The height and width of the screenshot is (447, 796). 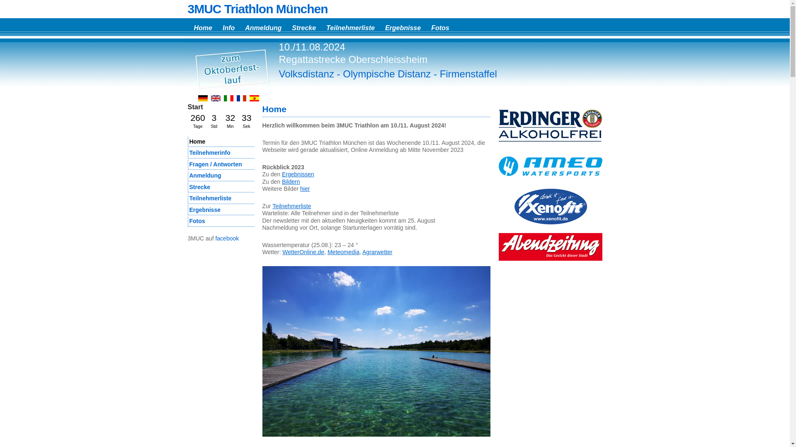 I want to click on AMEO-250x90, so click(x=550, y=166).